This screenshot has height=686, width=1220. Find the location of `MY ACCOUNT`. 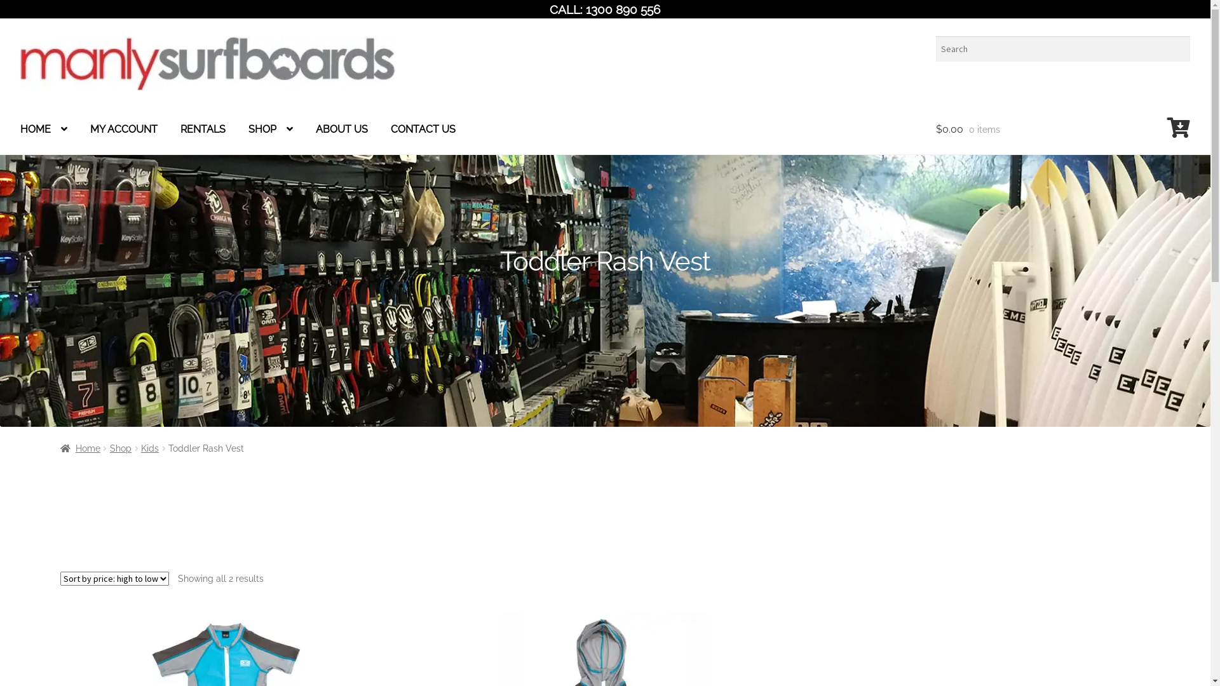

MY ACCOUNT is located at coordinates (124, 130).